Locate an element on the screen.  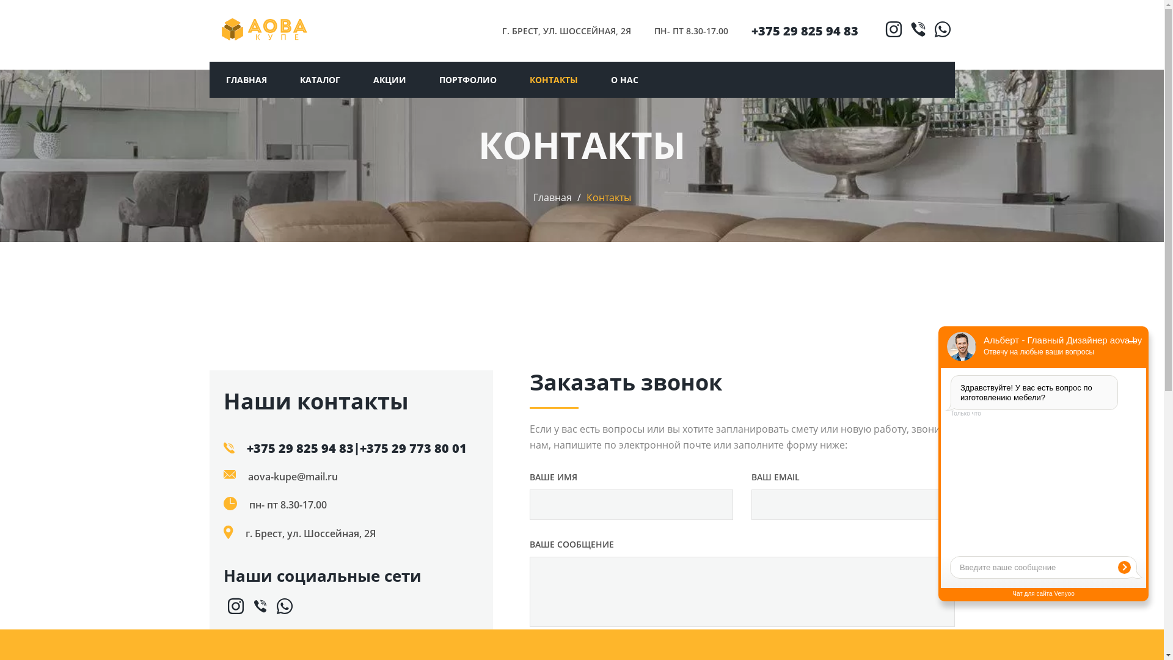
+375 29 825 94 83 is located at coordinates (301, 449).